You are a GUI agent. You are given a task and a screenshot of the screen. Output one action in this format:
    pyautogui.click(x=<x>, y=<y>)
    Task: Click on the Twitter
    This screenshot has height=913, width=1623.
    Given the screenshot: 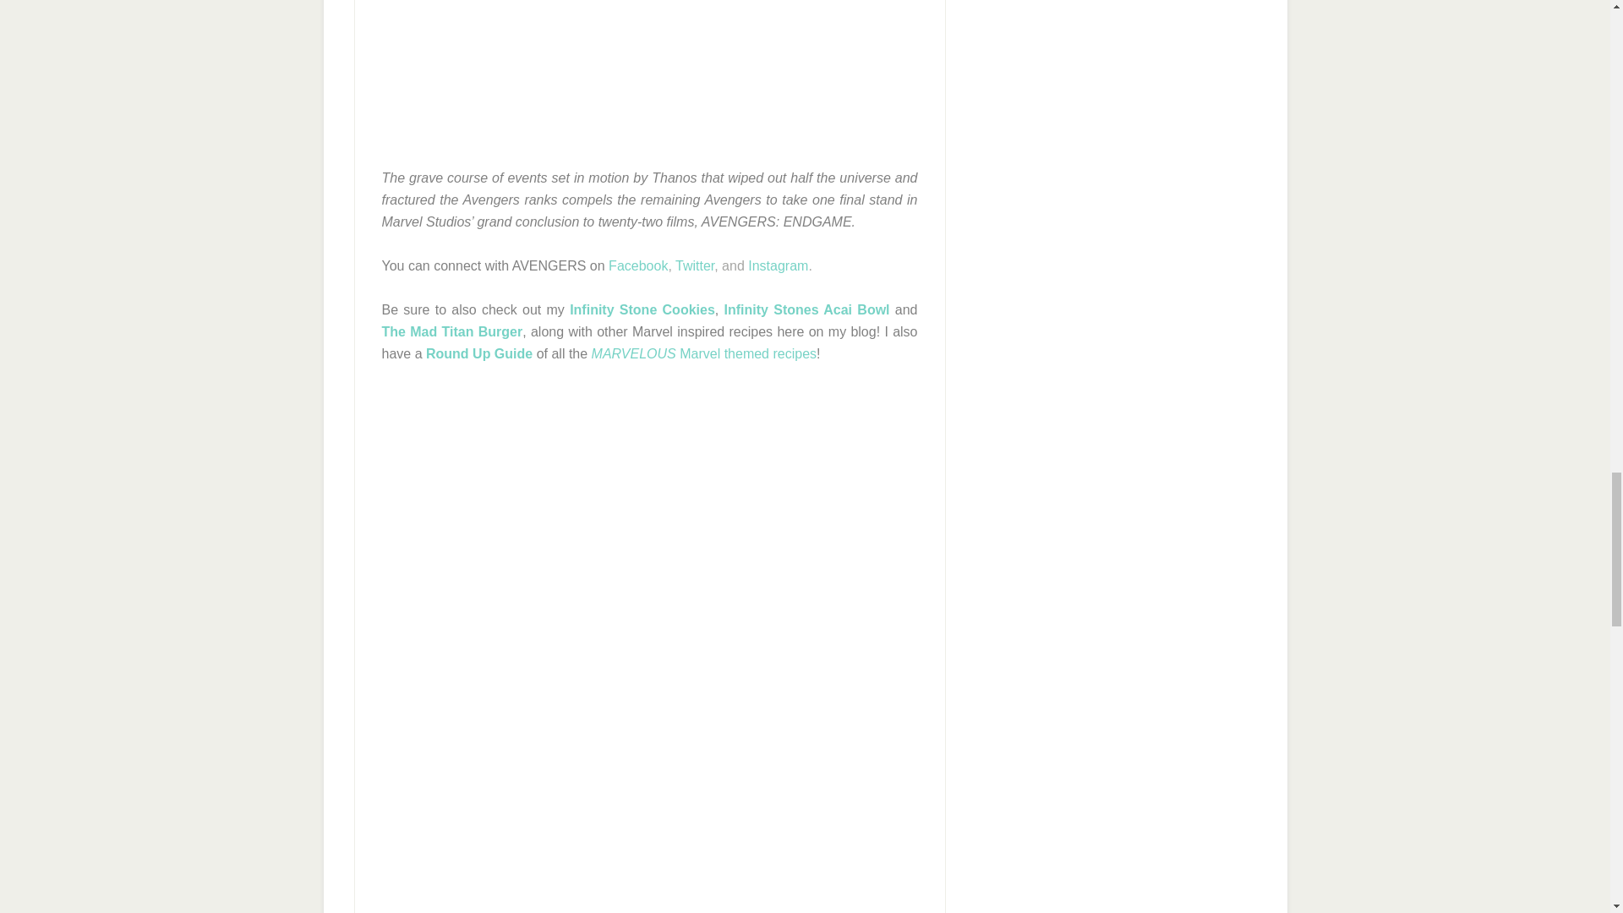 What is the action you would take?
    pyautogui.click(x=694, y=265)
    